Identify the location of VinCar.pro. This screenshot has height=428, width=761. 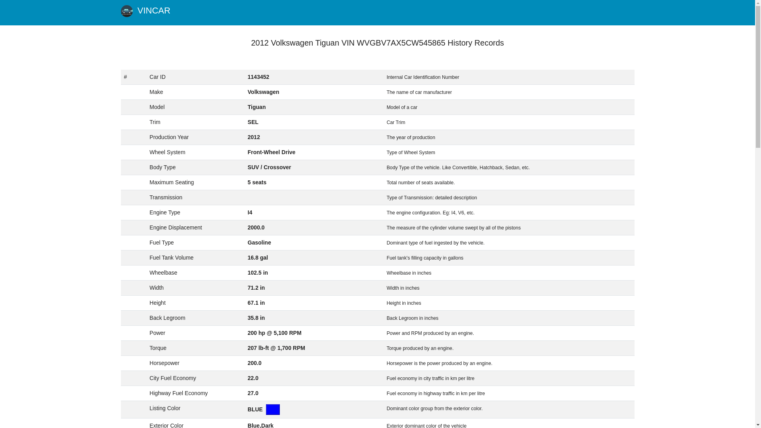
(126, 11).